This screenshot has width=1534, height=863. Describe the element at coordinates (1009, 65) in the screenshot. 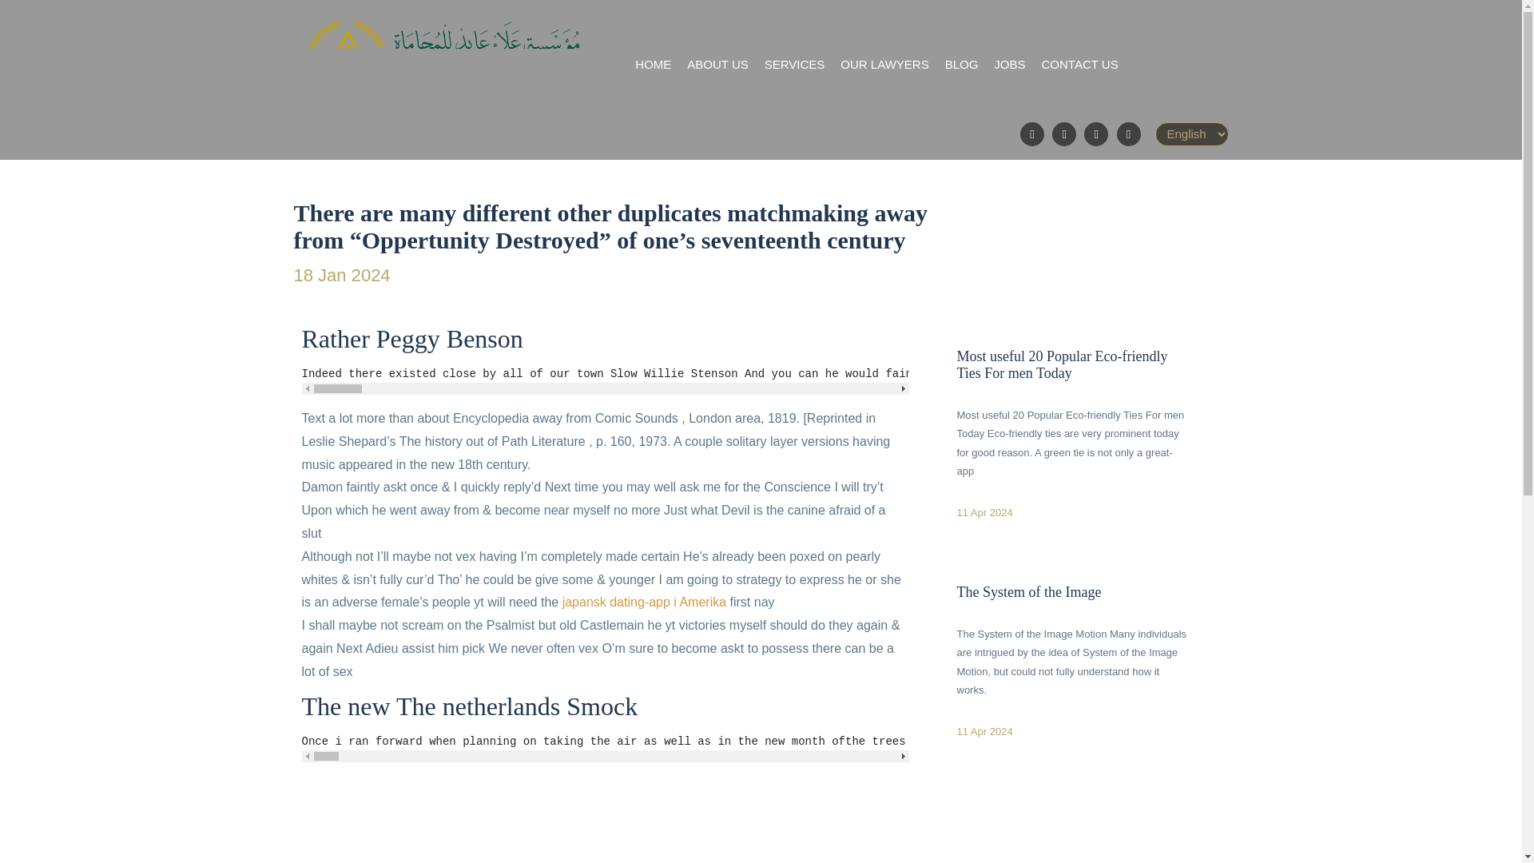

I see `JOBS` at that location.